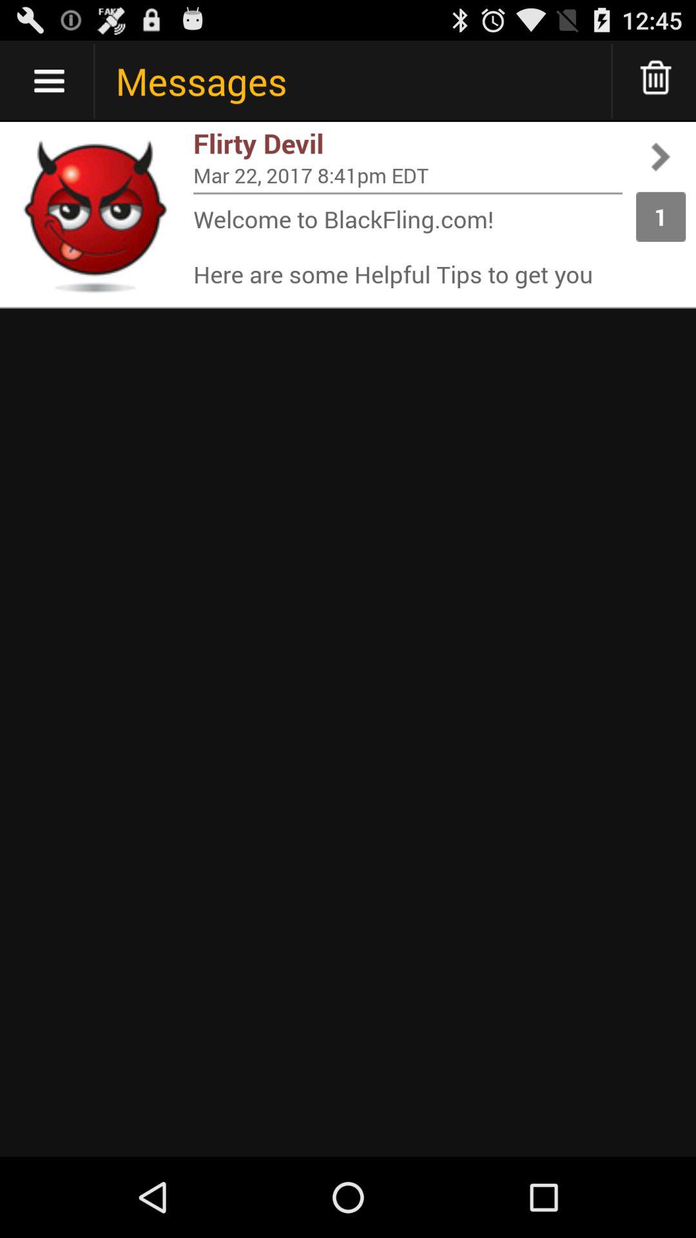  I want to click on open item above welcome to blackfling, so click(408, 193).